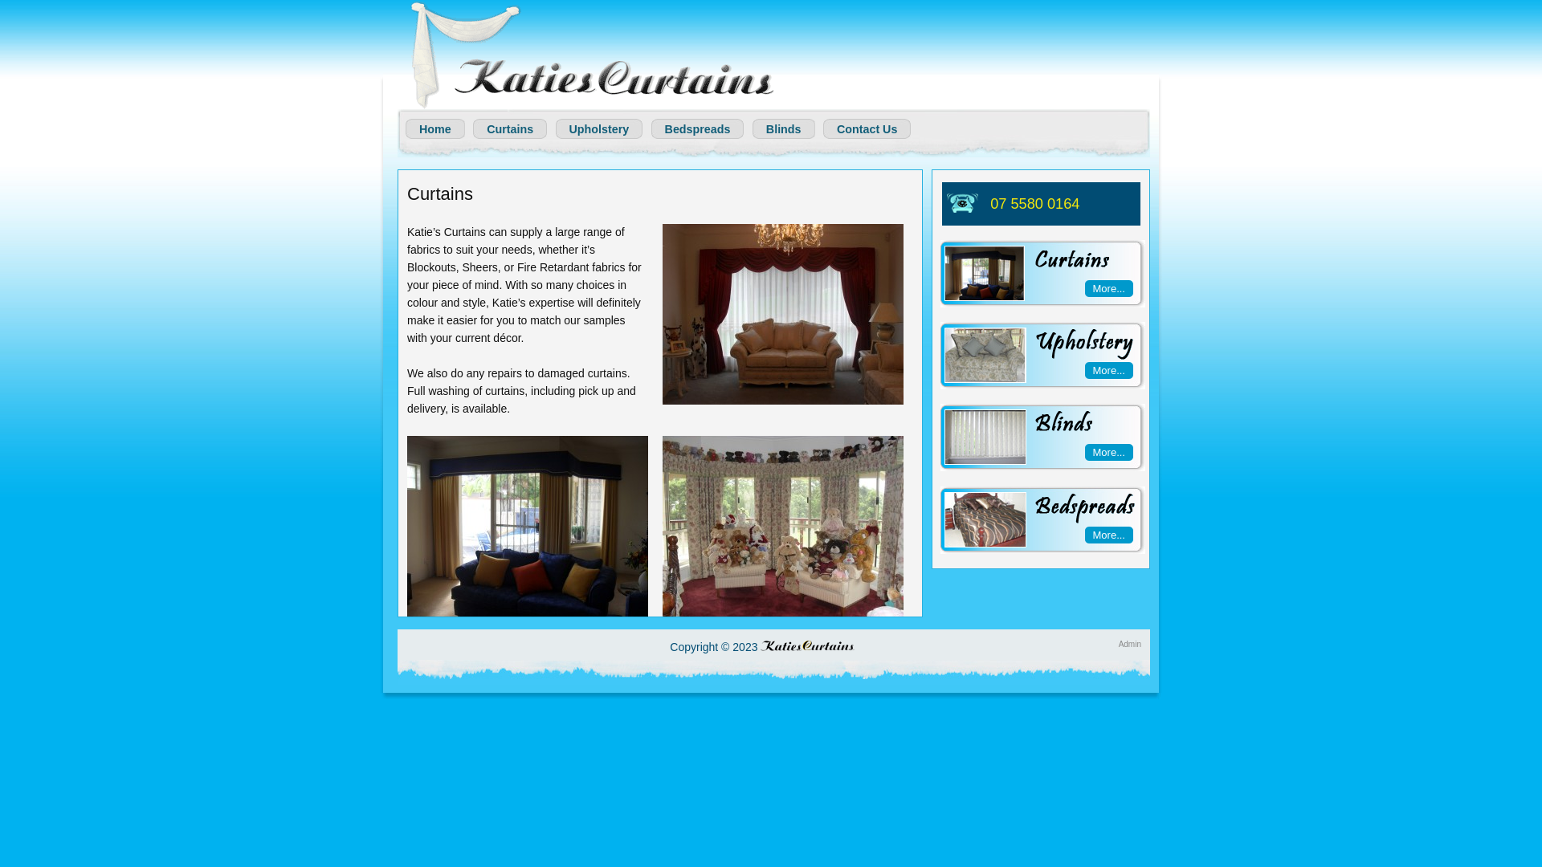 This screenshot has width=1542, height=867. Describe the element at coordinates (1130, 644) in the screenshot. I see `Admin` at that location.